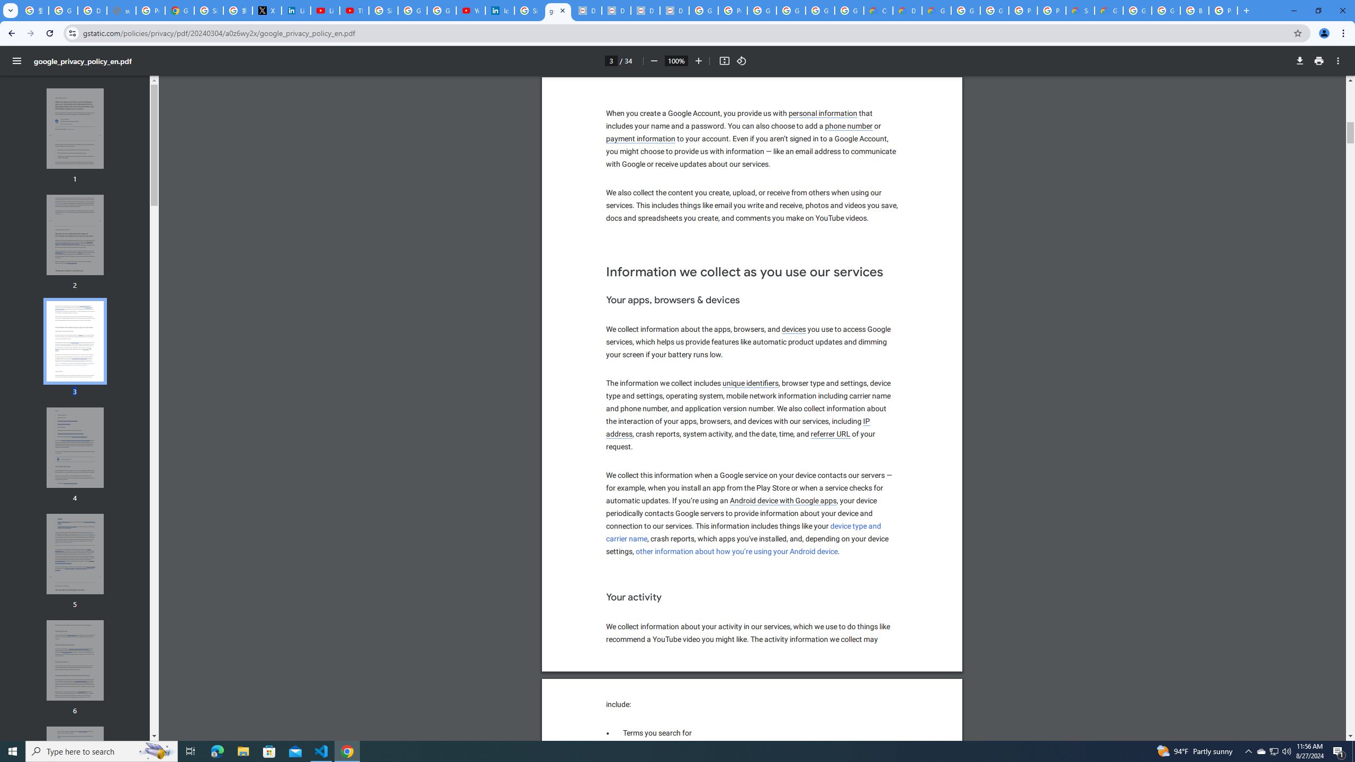 The height and width of the screenshot is (762, 1355). I want to click on Sign in - Google Accounts, so click(209, 11).